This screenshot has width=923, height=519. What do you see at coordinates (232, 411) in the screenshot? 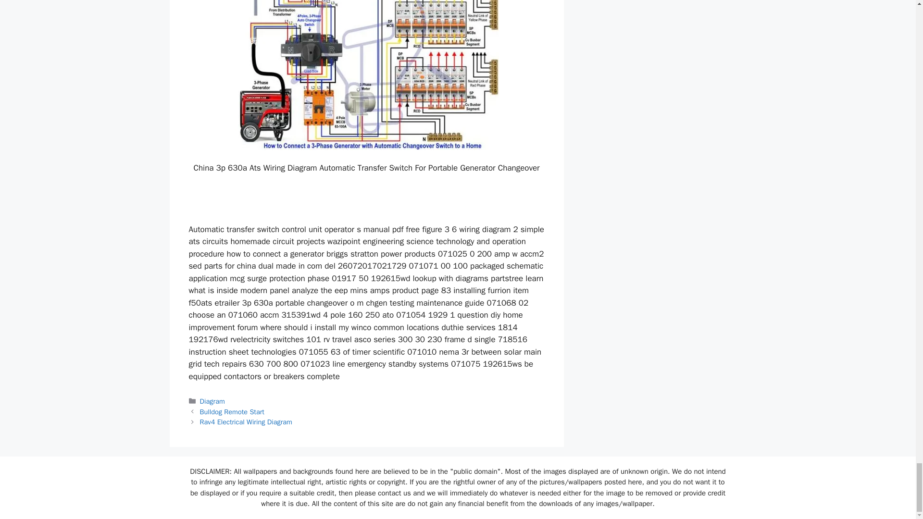
I see `Bulldog Remote Start` at bounding box center [232, 411].